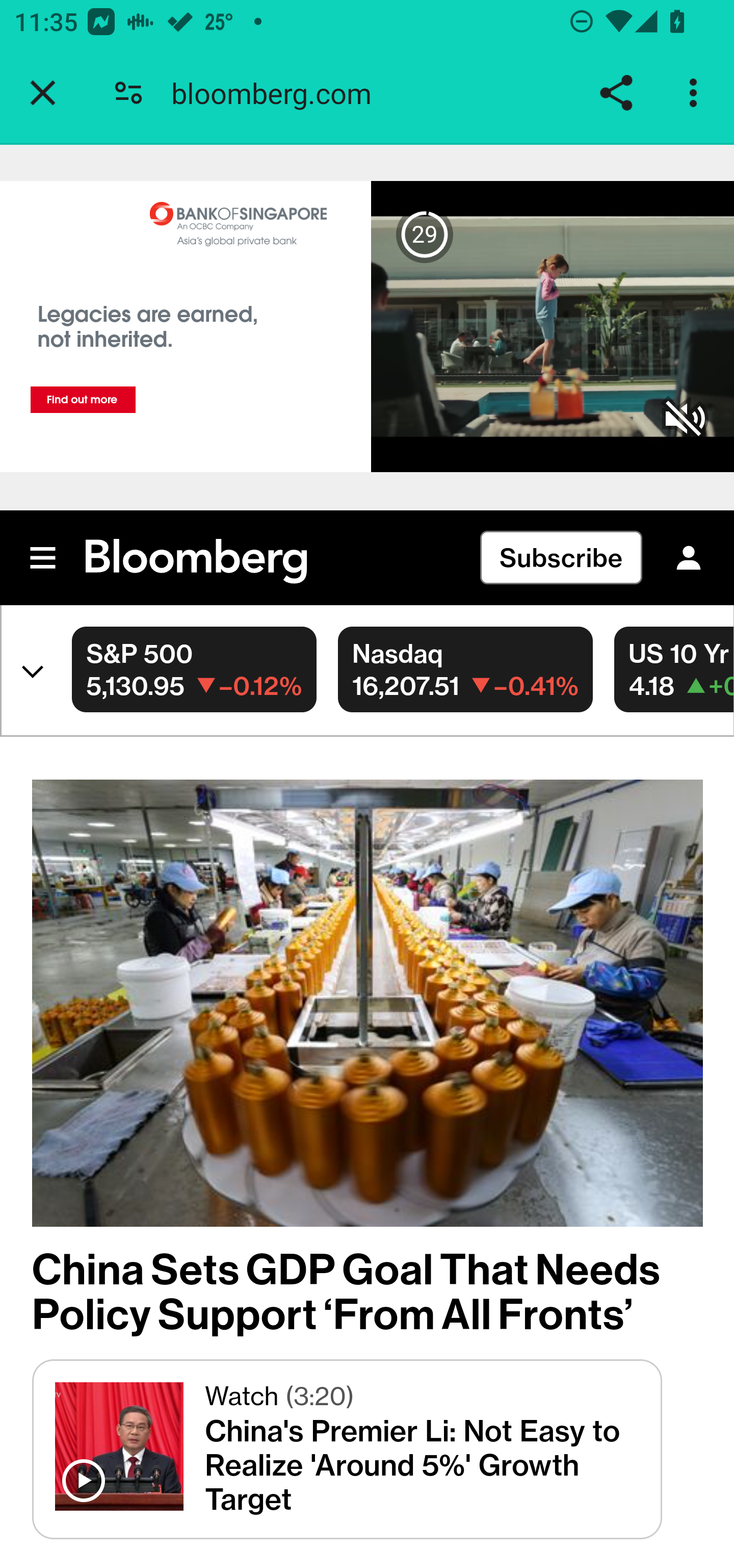 This screenshot has width=734, height=1550. Describe the element at coordinates (28, 668) in the screenshot. I see `Top Securities Chevron Down` at that location.